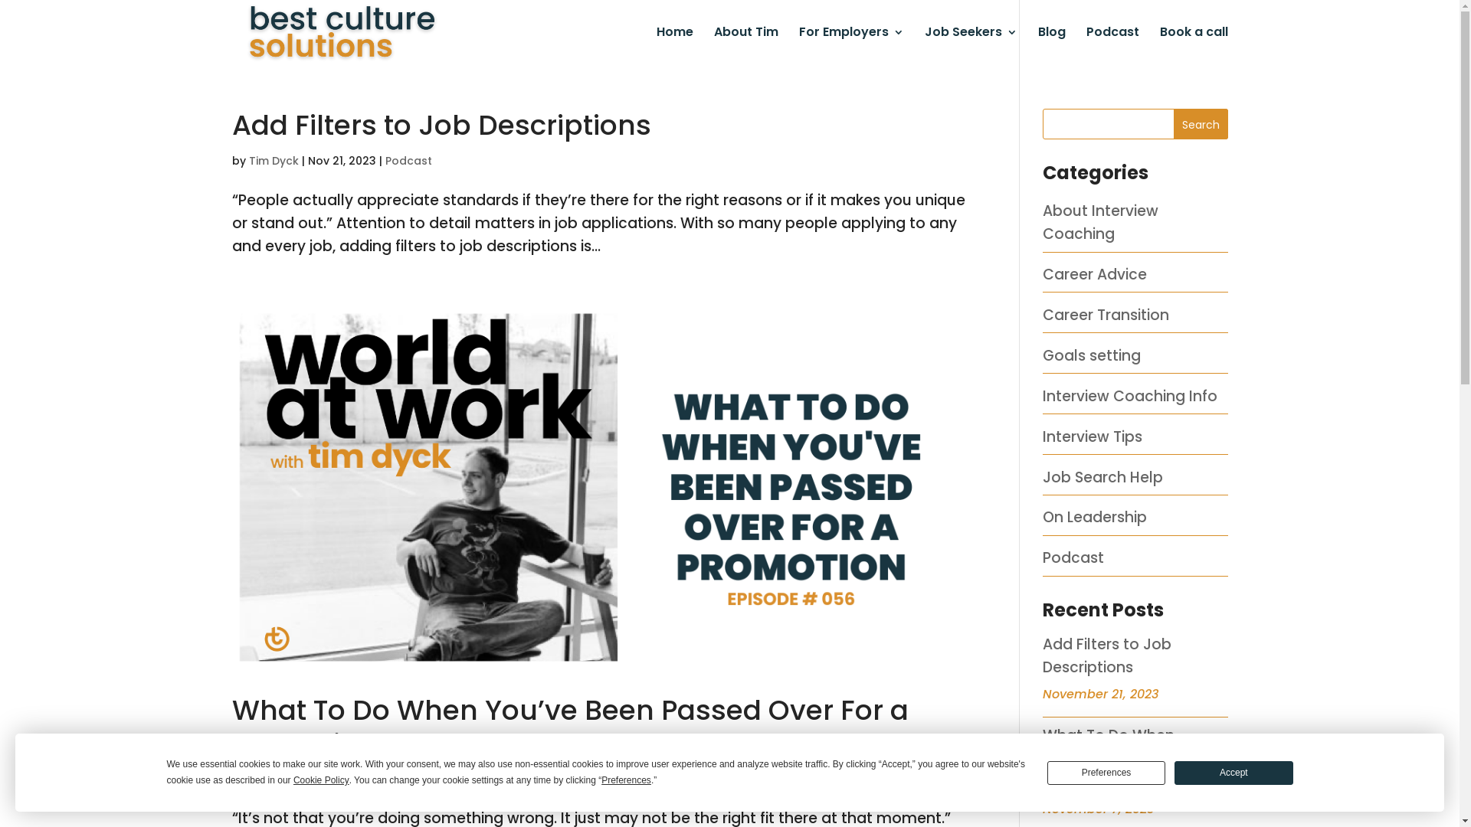 The height and width of the screenshot is (827, 1471). I want to click on Add Filters to Job Descriptions, so click(441, 126).